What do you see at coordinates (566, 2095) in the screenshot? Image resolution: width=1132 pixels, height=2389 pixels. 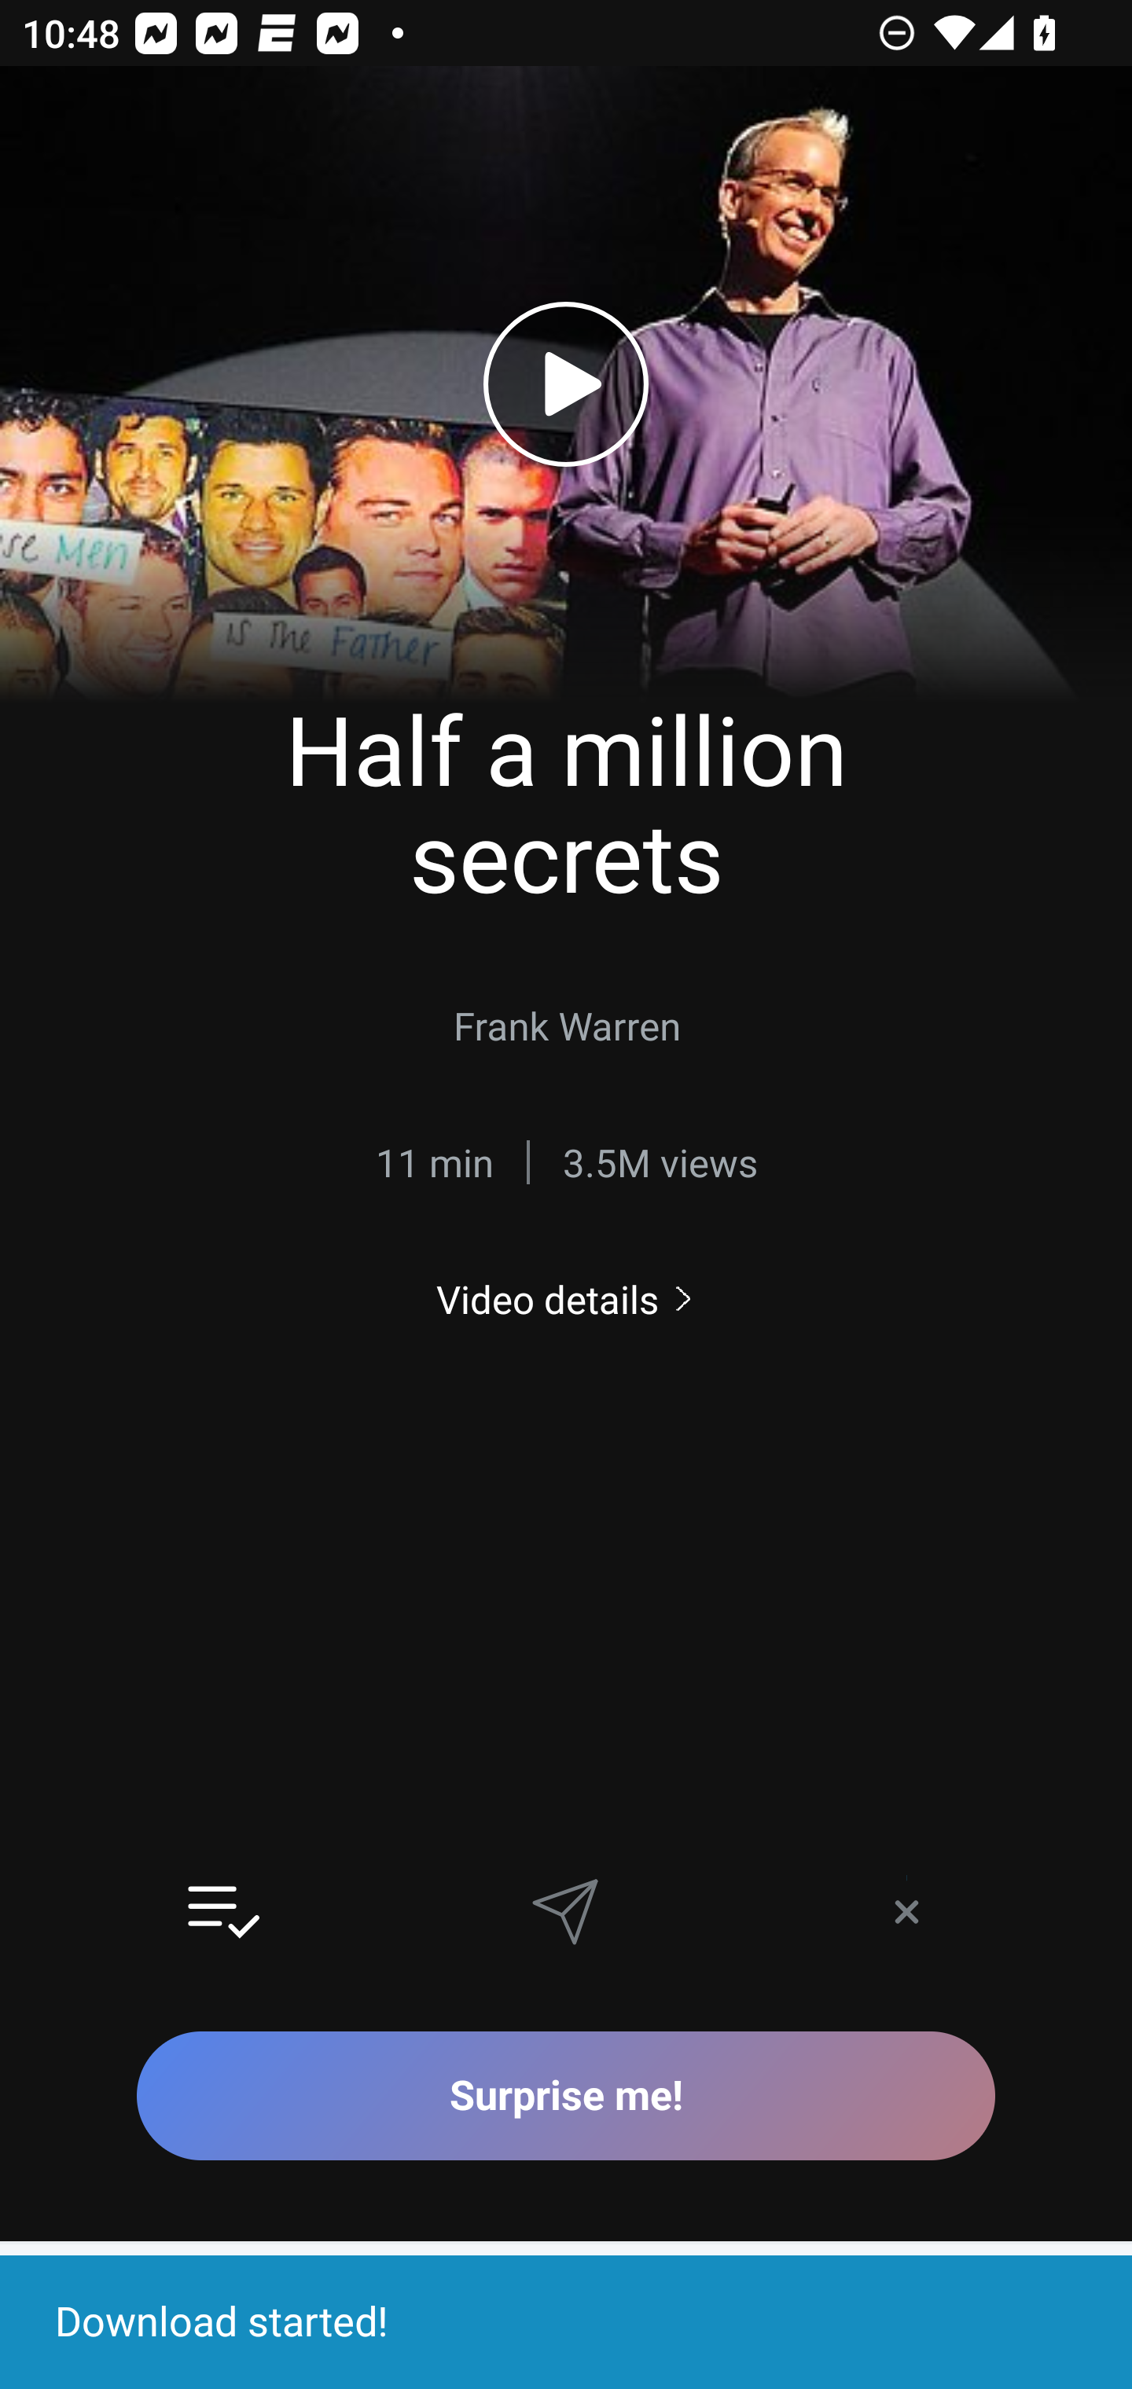 I see `Surprise me!` at bounding box center [566, 2095].